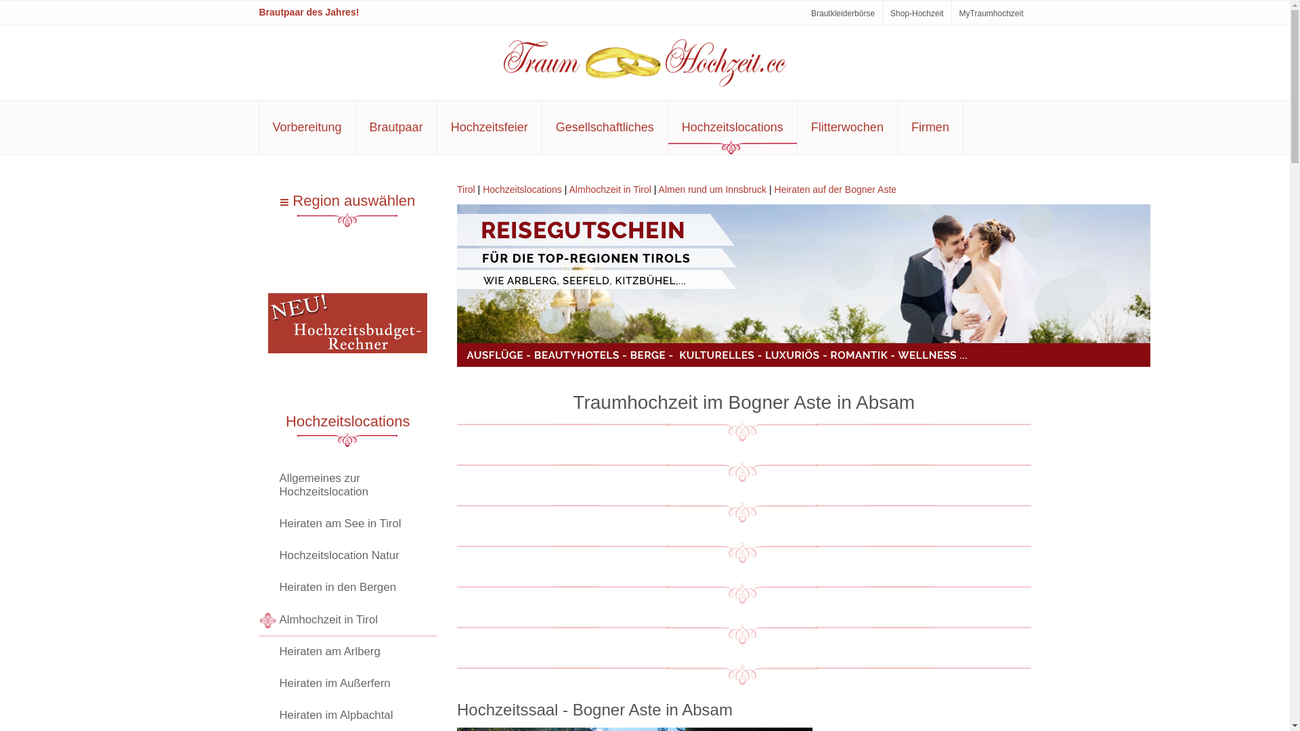 This screenshot has height=731, width=1300. I want to click on Allgemeines zur Hochzeitslocation, so click(348, 486).